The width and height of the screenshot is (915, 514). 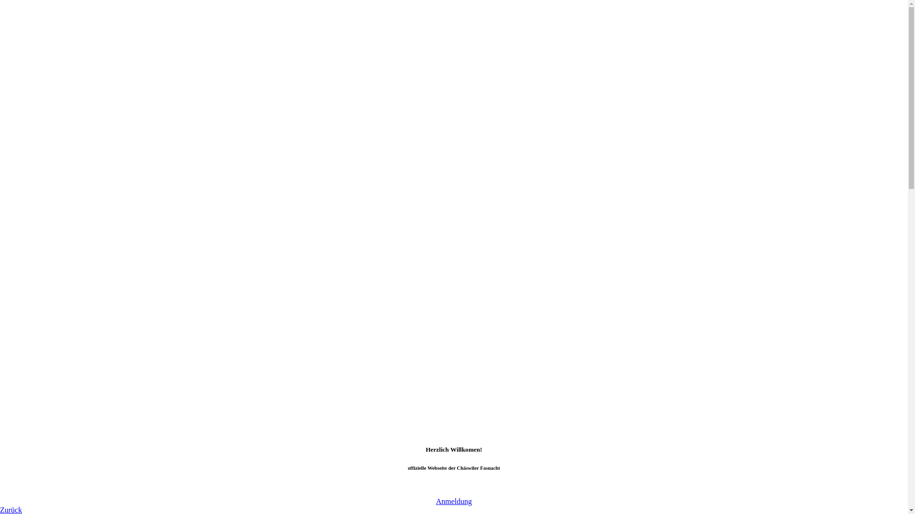 I want to click on Teilnahmebdingungen Umzug, so click(x=84, y=300).